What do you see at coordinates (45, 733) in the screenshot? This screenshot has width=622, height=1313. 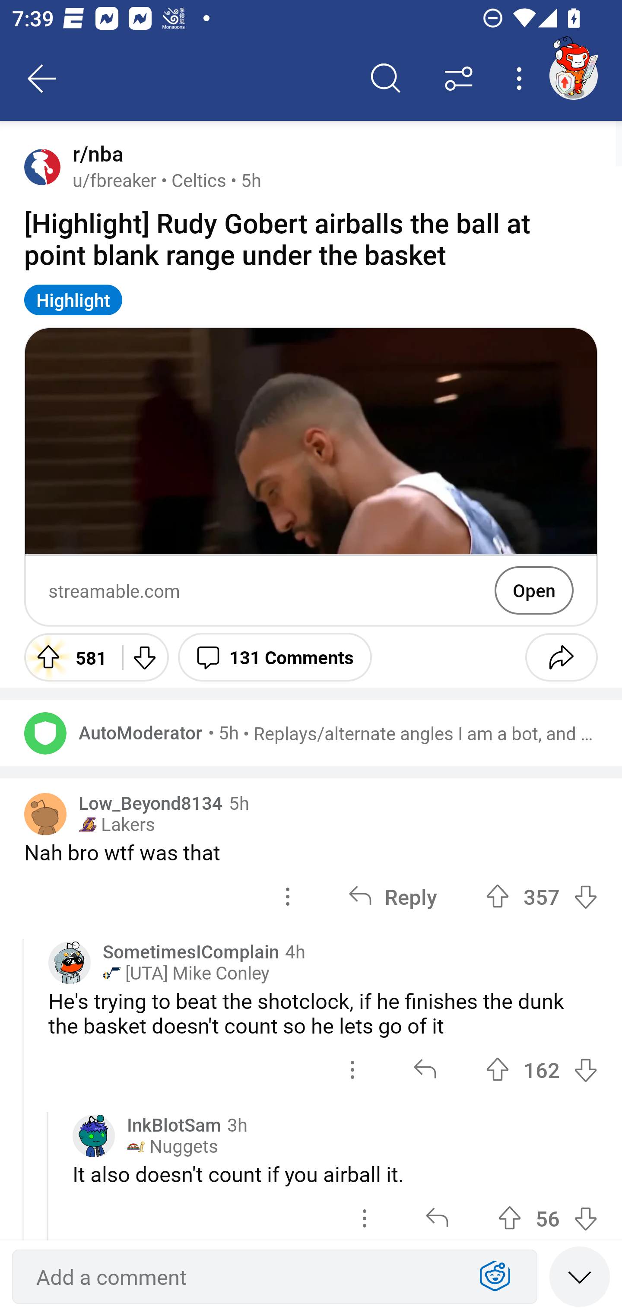 I see `Avatar` at bounding box center [45, 733].